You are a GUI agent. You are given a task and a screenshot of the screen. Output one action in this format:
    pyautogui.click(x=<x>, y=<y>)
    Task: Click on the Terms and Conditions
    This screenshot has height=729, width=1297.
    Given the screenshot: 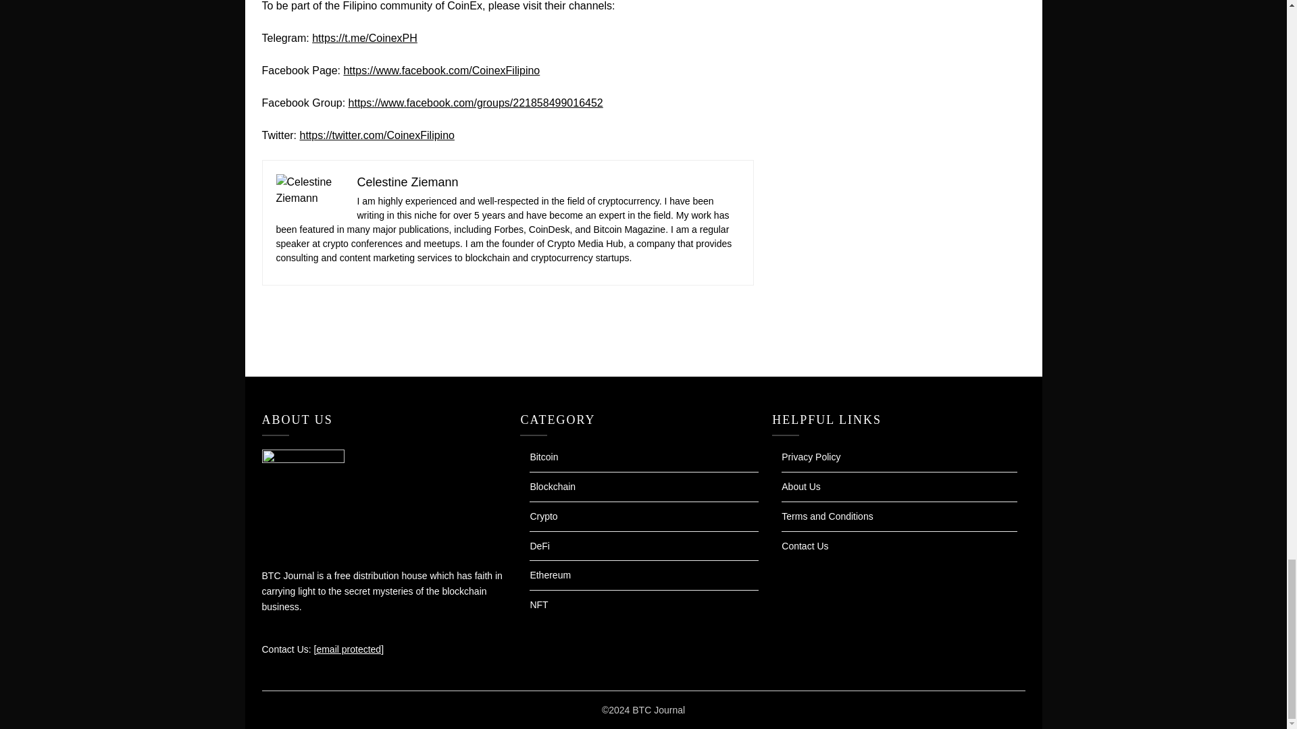 What is the action you would take?
    pyautogui.click(x=827, y=516)
    